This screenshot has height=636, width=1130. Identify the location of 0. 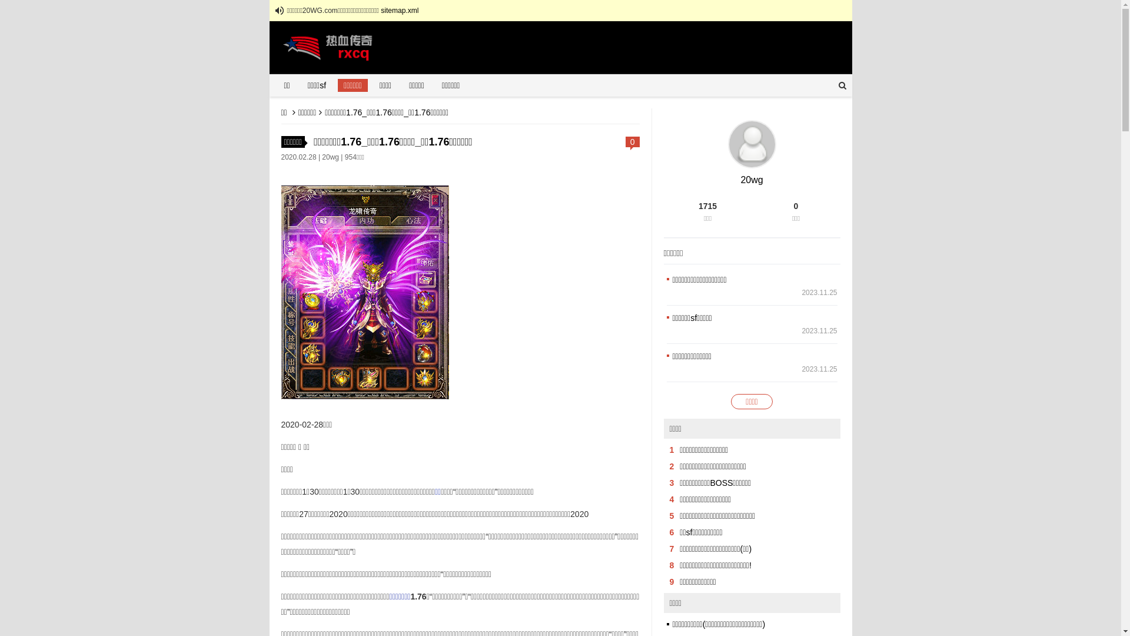
(633, 142).